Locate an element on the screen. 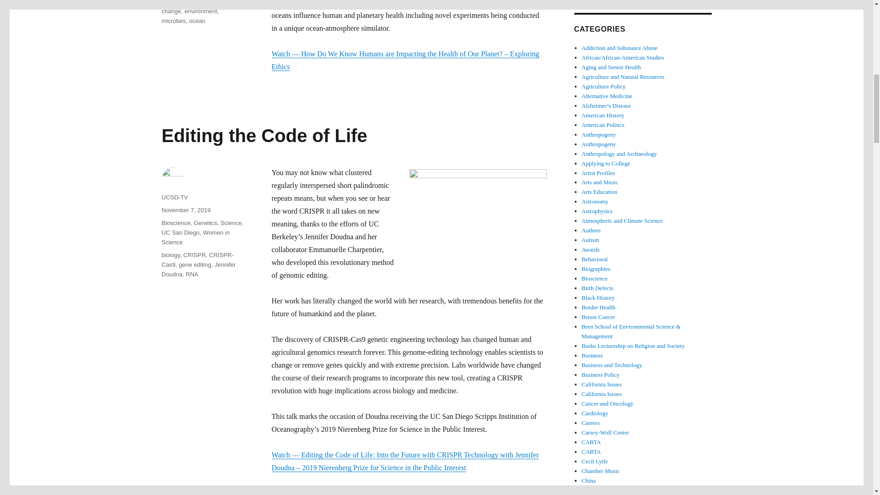 The height and width of the screenshot is (495, 880). UCSD-TV is located at coordinates (174, 197).